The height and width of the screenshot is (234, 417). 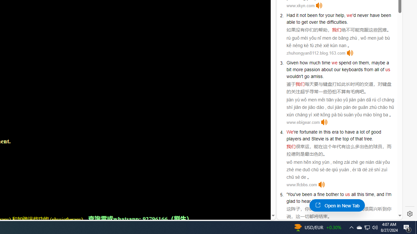 What do you see at coordinates (334, 62) in the screenshot?
I see `we` at bounding box center [334, 62].